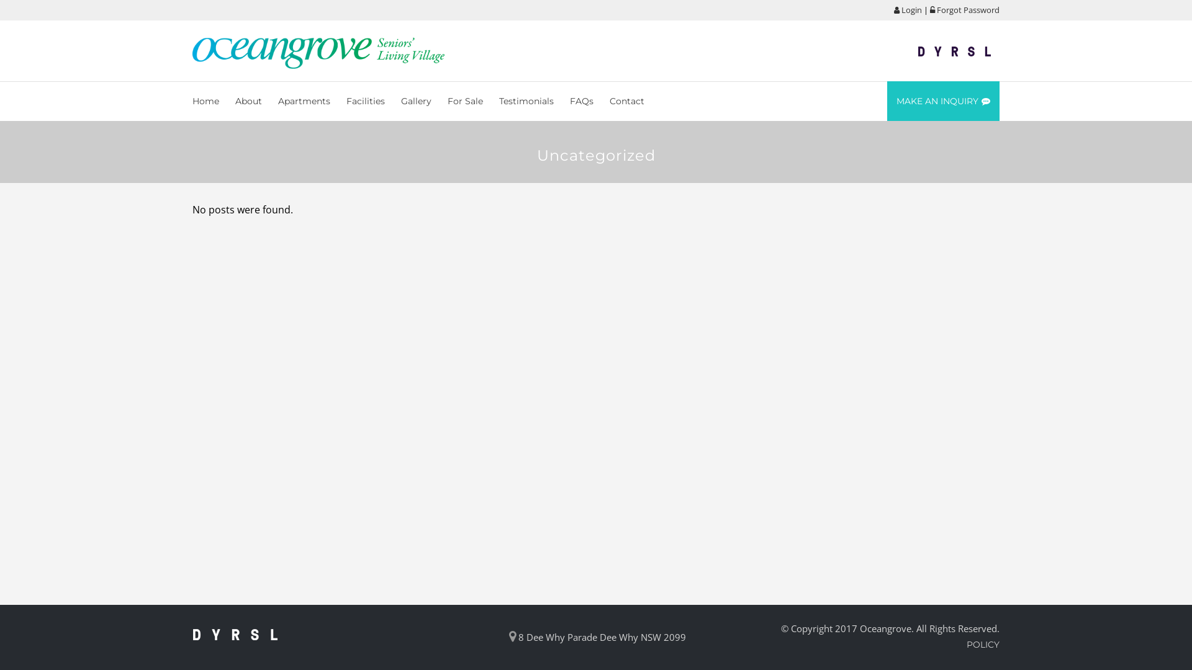 The height and width of the screenshot is (670, 1192). I want to click on Forgot Password, so click(965, 10).